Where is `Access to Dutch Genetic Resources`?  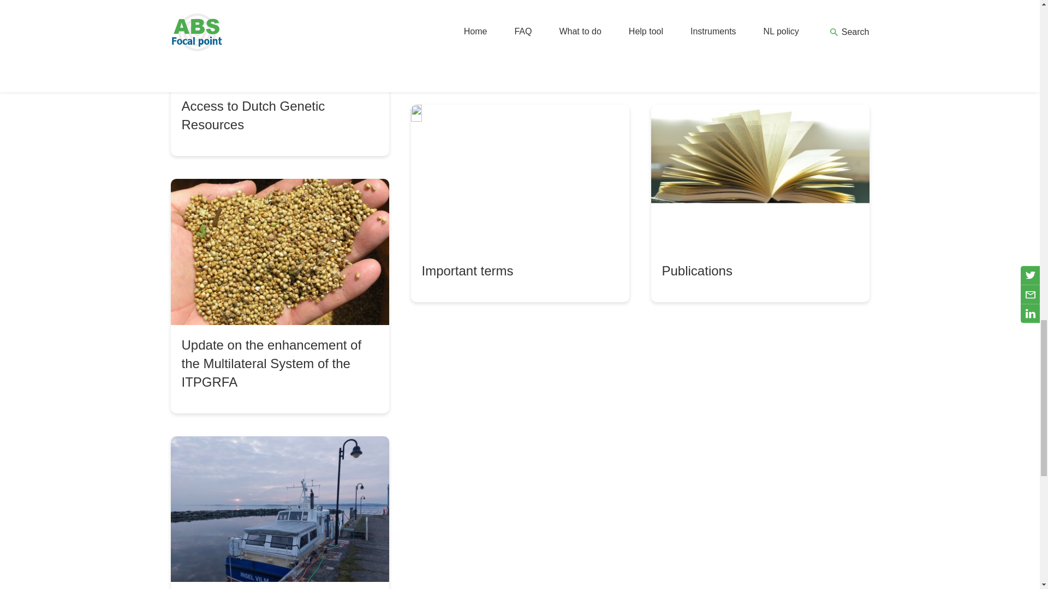 Access to Dutch Genetic Resources is located at coordinates (279, 78).